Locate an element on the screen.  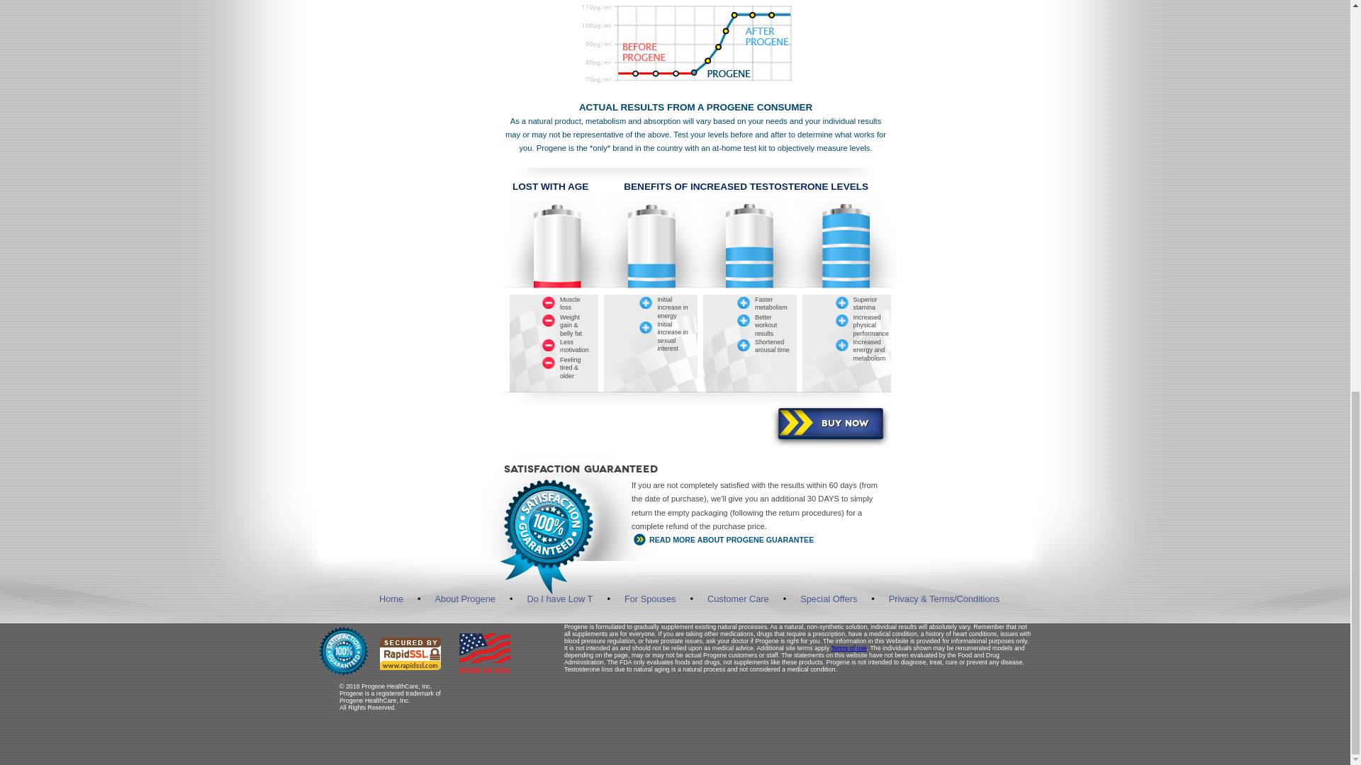
Do I have Low T is located at coordinates (559, 599).